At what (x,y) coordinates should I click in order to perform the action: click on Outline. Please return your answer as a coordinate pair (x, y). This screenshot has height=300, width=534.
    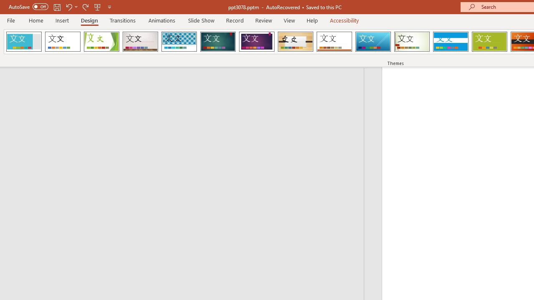
    Looking at the image, I should click on (186, 84).